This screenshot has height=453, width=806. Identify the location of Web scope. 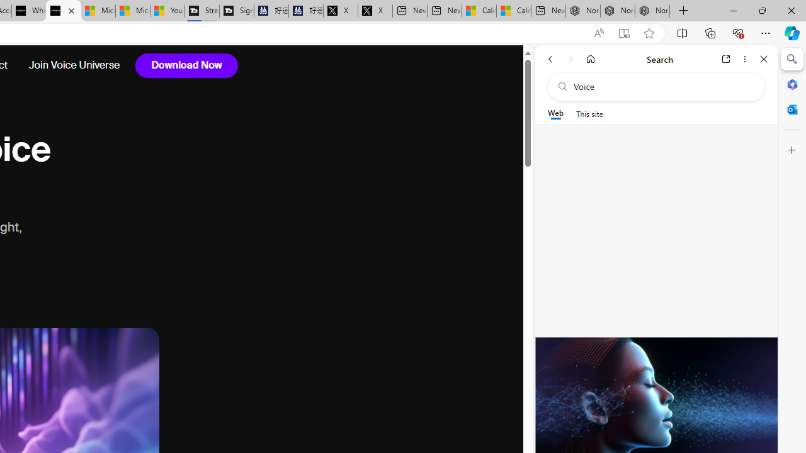
(555, 113).